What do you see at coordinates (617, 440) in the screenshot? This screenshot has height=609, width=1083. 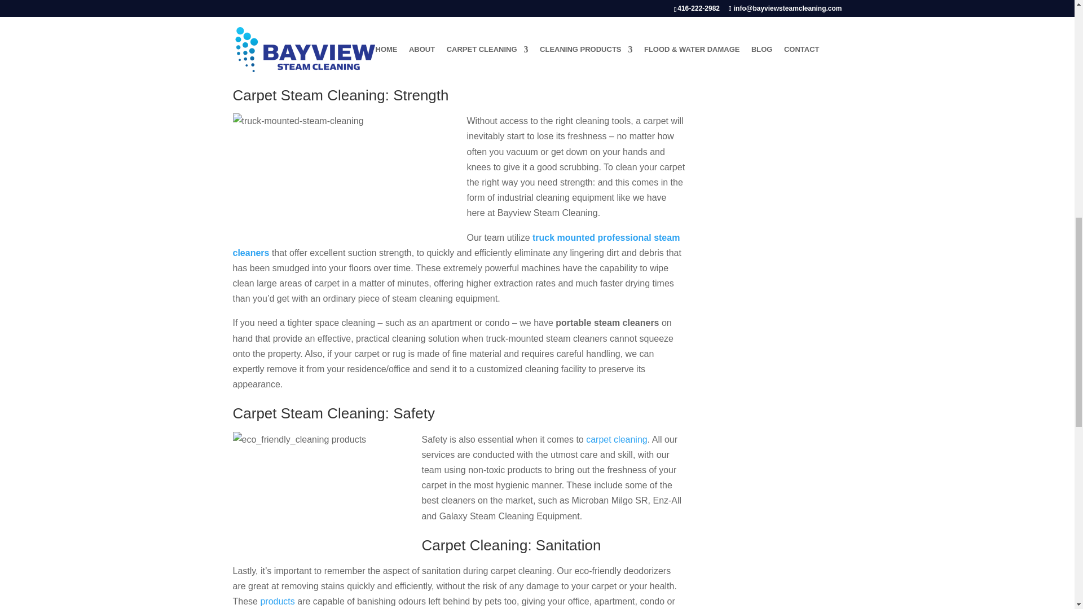 I see `carpet cleaning` at bounding box center [617, 440].